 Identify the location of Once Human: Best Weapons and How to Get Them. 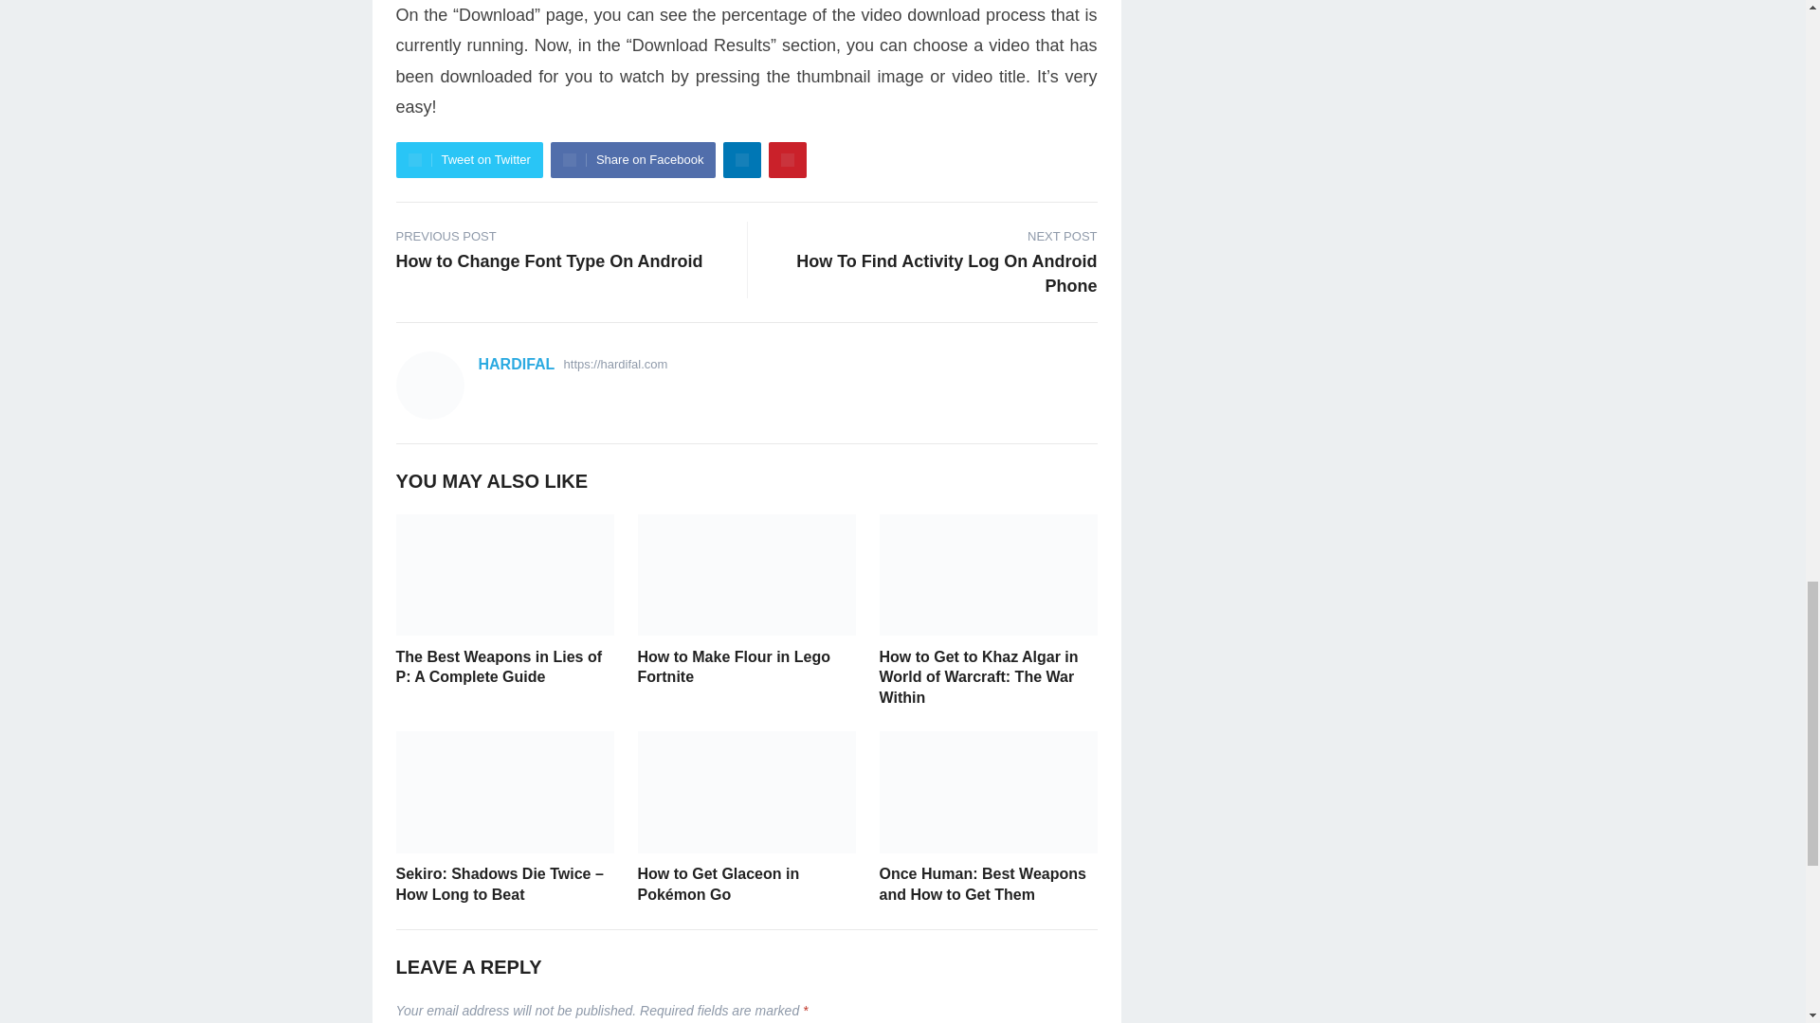
(982, 883).